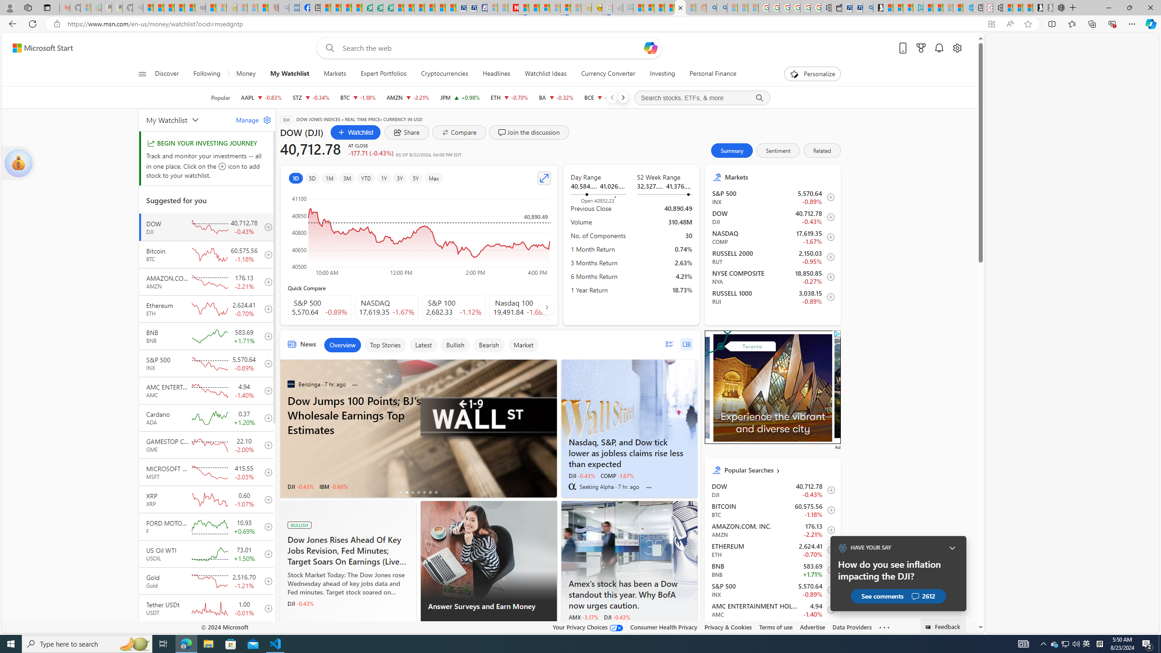 The image size is (1161, 653). I want to click on 3M, so click(347, 178).